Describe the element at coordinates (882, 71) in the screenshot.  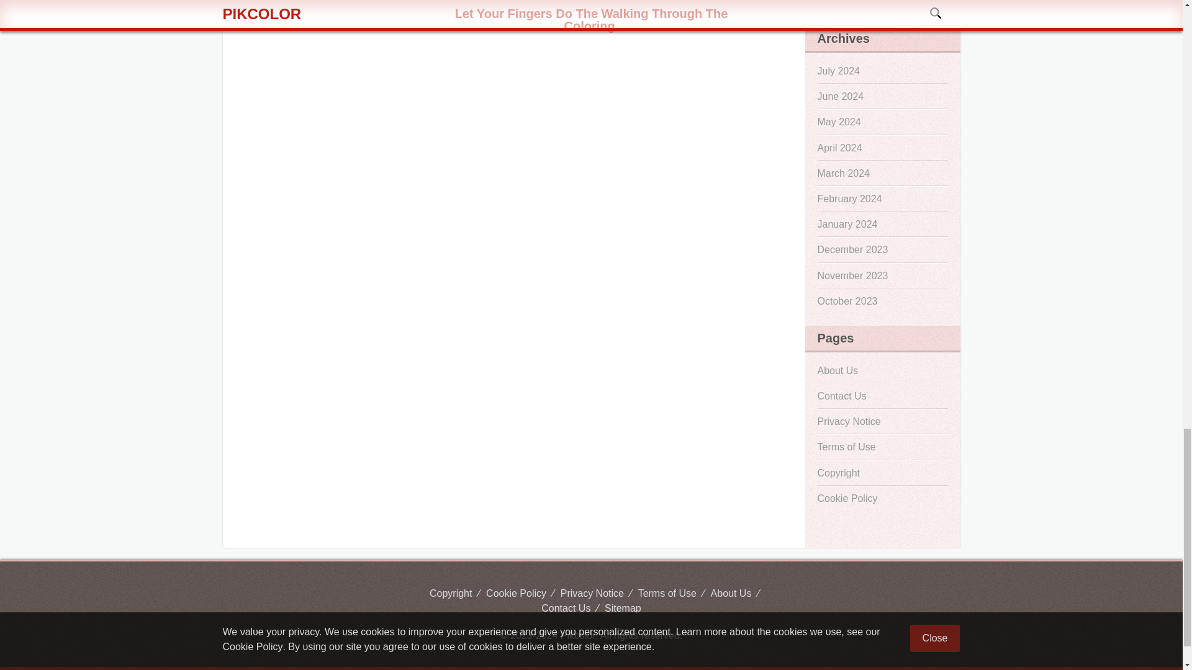
I see `July 2024` at that location.